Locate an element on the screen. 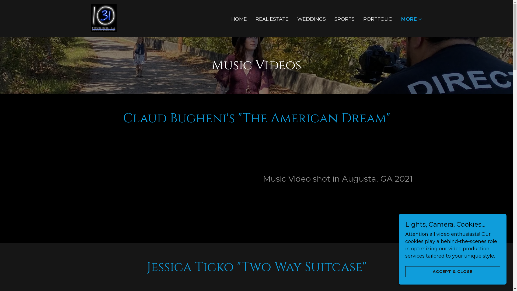 This screenshot has height=291, width=517. ACCEPT & CLOSE is located at coordinates (453, 272).